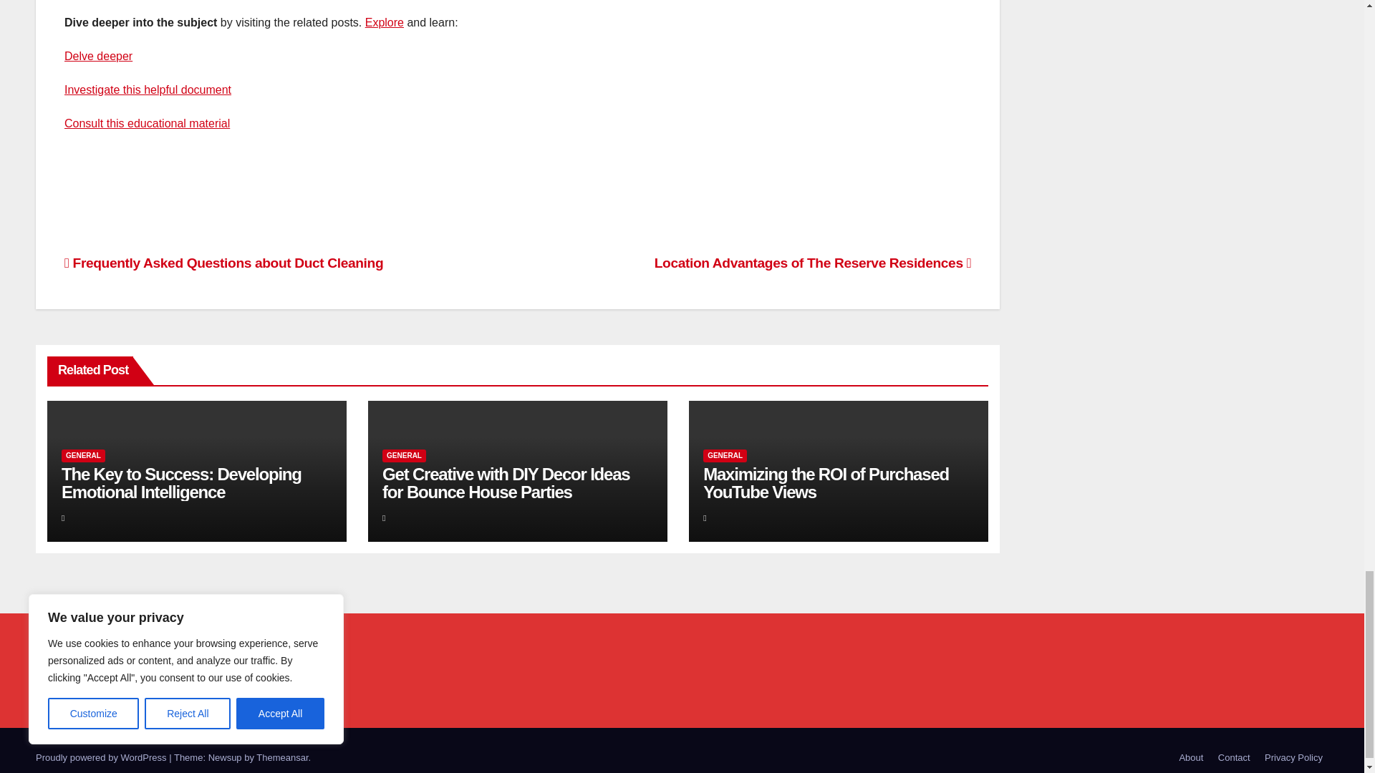 The width and height of the screenshot is (1375, 773). What do you see at coordinates (825, 482) in the screenshot?
I see `Maximizing the ROI of Purchased YouTube Views` at bounding box center [825, 482].